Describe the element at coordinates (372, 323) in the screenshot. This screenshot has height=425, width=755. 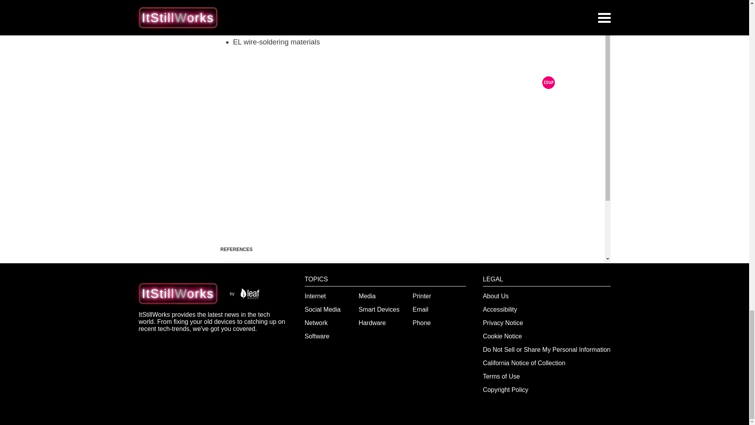
I see `Hardware` at that location.